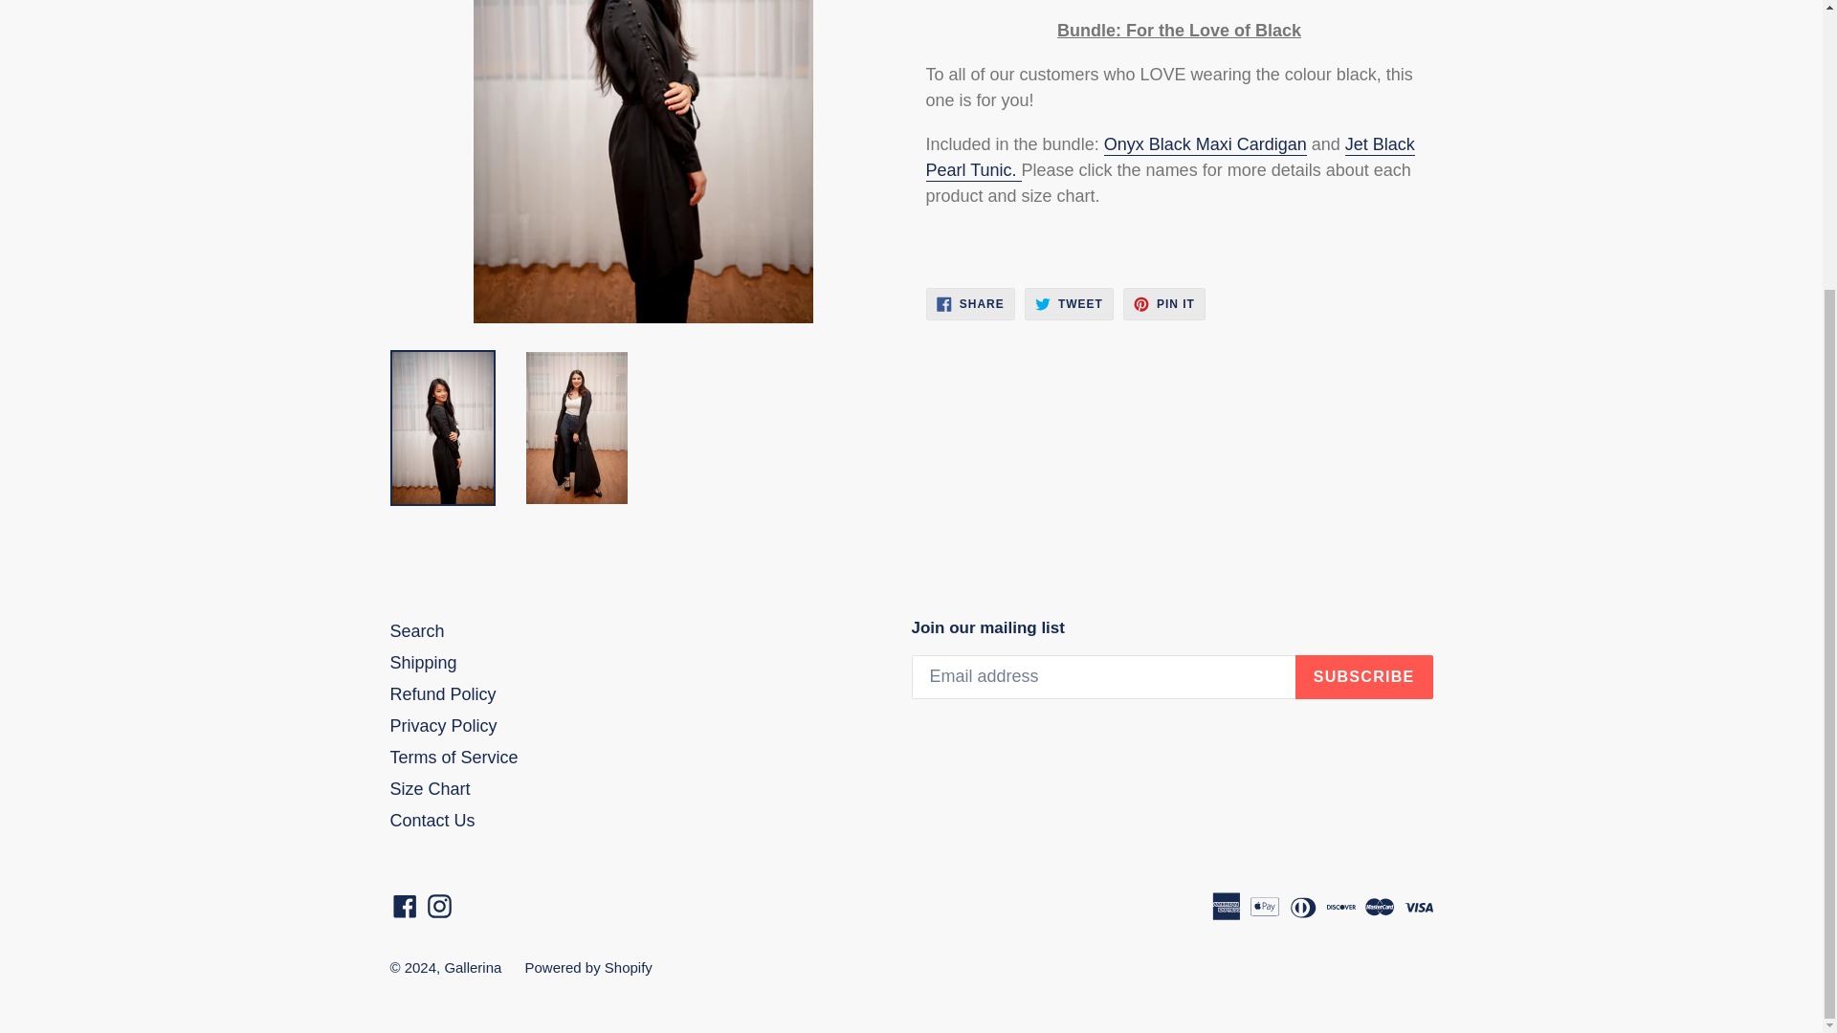 The width and height of the screenshot is (1837, 1033). Describe the element at coordinates (405, 905) in the screenshot. I see `Gallerina  on Facebook` at that location.